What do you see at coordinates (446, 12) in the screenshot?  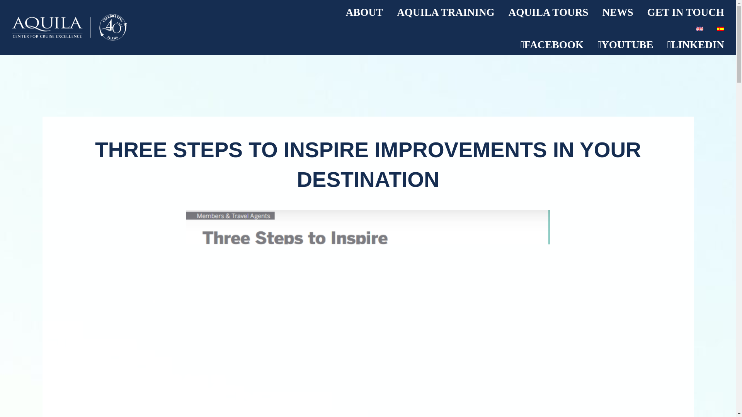 I see `AQUILA TRAINING` at bounding box center [446, 12].